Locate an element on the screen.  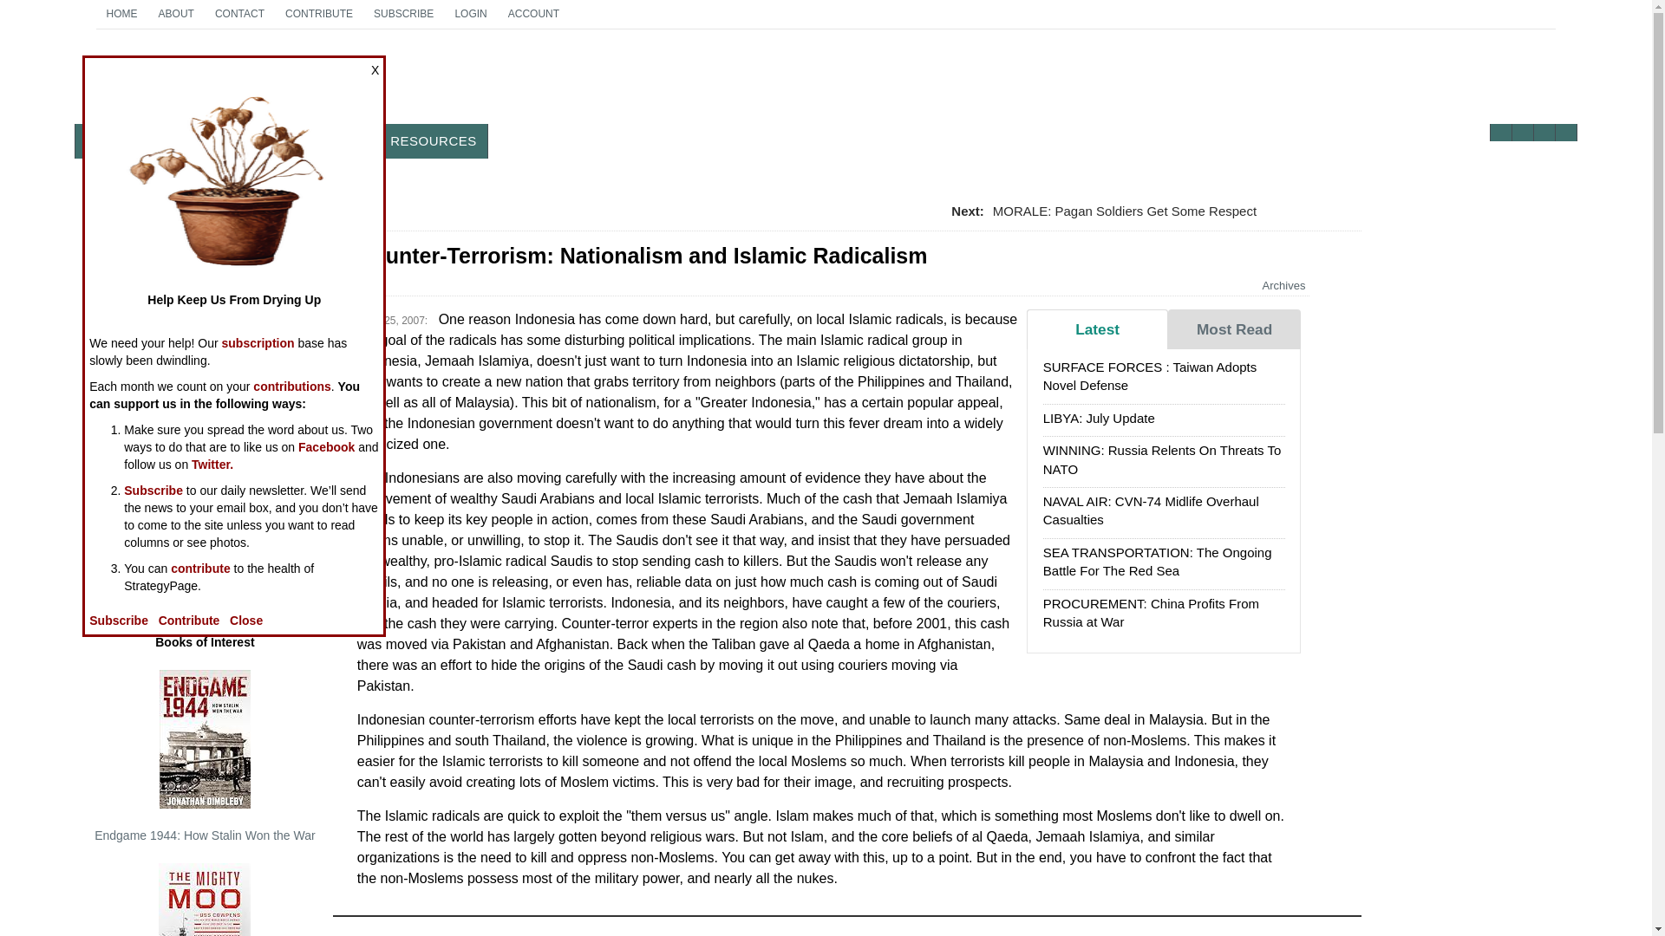
NEWS is located at coordinates (106, 140).